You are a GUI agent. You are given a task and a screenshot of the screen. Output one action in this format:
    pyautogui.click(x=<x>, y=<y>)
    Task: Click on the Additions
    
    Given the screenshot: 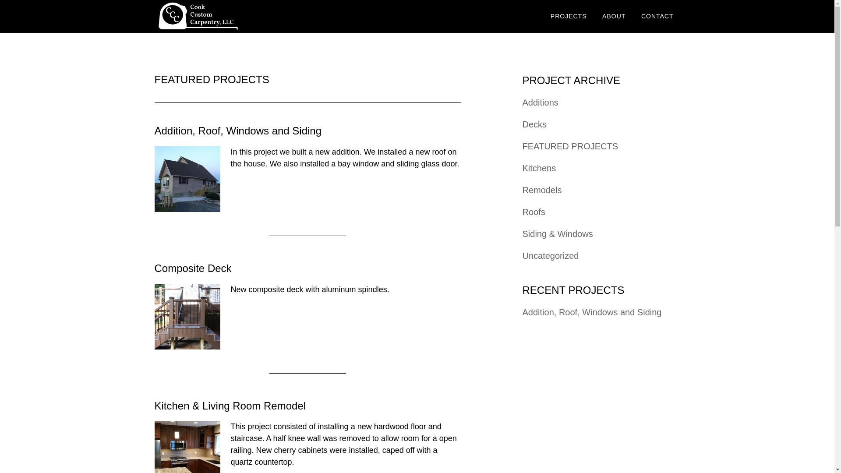 What is the action you would take?
    pyautogui.click(x=540, y=102)
    